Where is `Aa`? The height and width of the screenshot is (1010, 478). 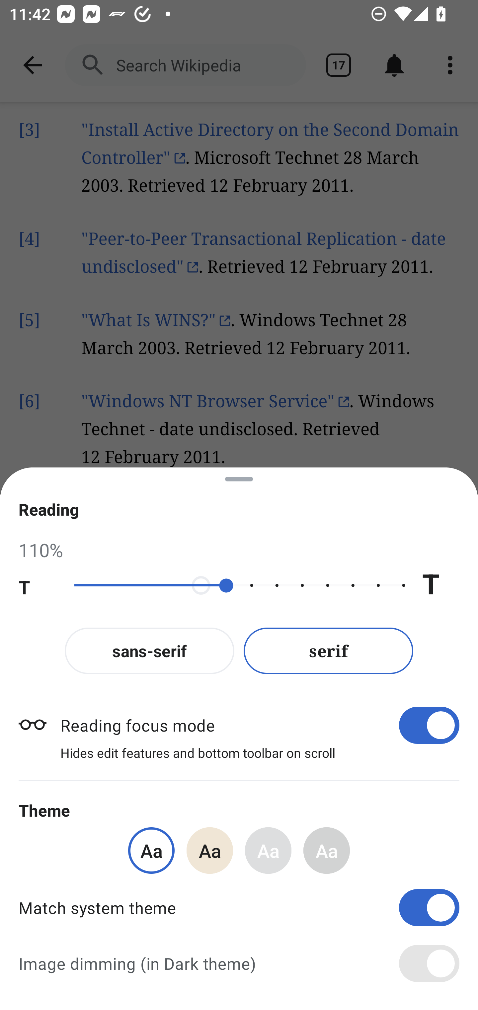 Aa is located at coordinates (268, 850).